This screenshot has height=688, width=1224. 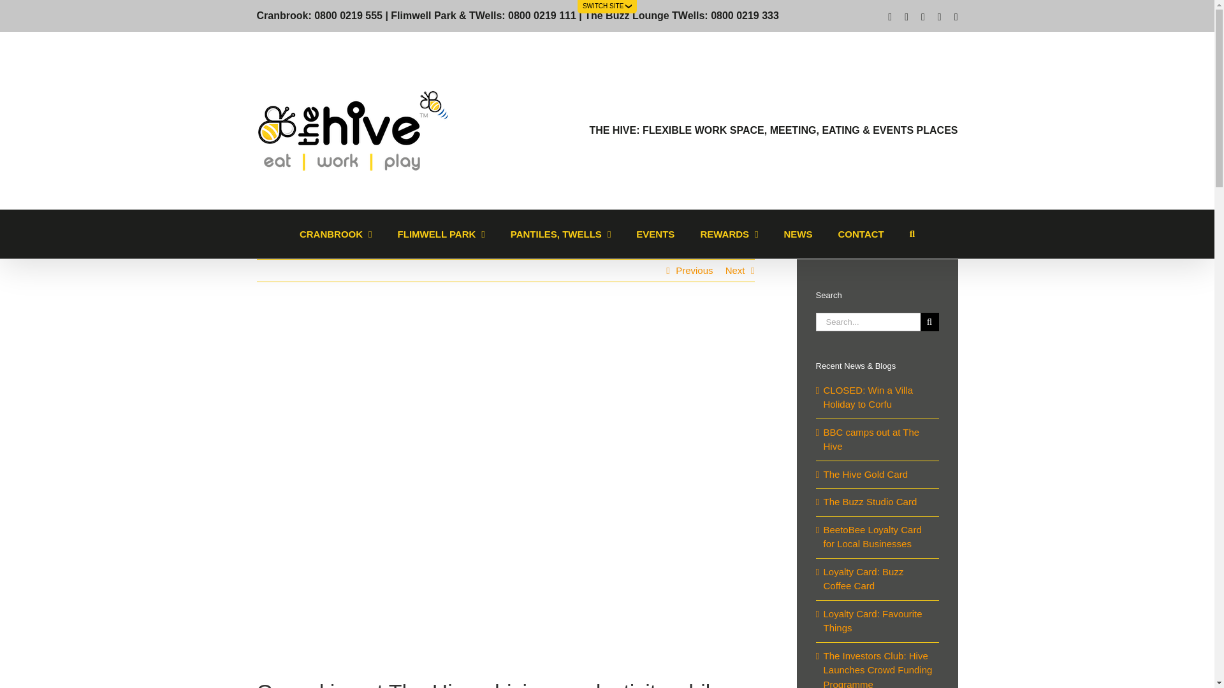 I want to click on CRANBROOK, so click(x=335, y=234).